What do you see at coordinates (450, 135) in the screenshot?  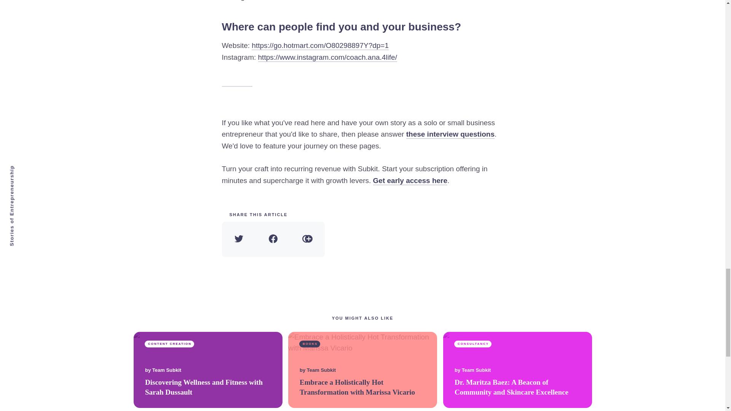 I see `these interview questions` at bounding box center [450, 135].